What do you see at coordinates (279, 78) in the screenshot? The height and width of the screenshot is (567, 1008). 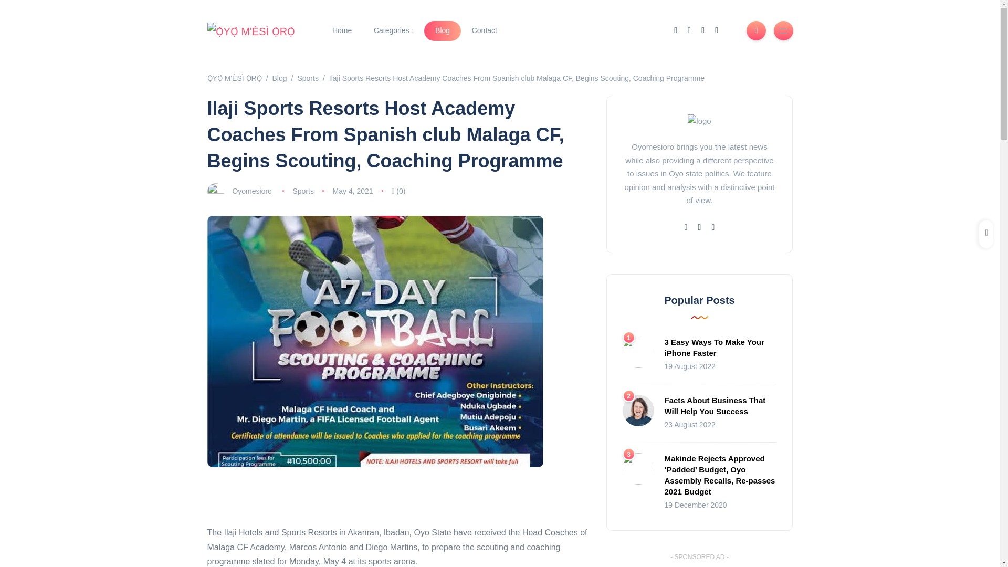 I see `Go to Blog.` at bounding box center [279, 78].